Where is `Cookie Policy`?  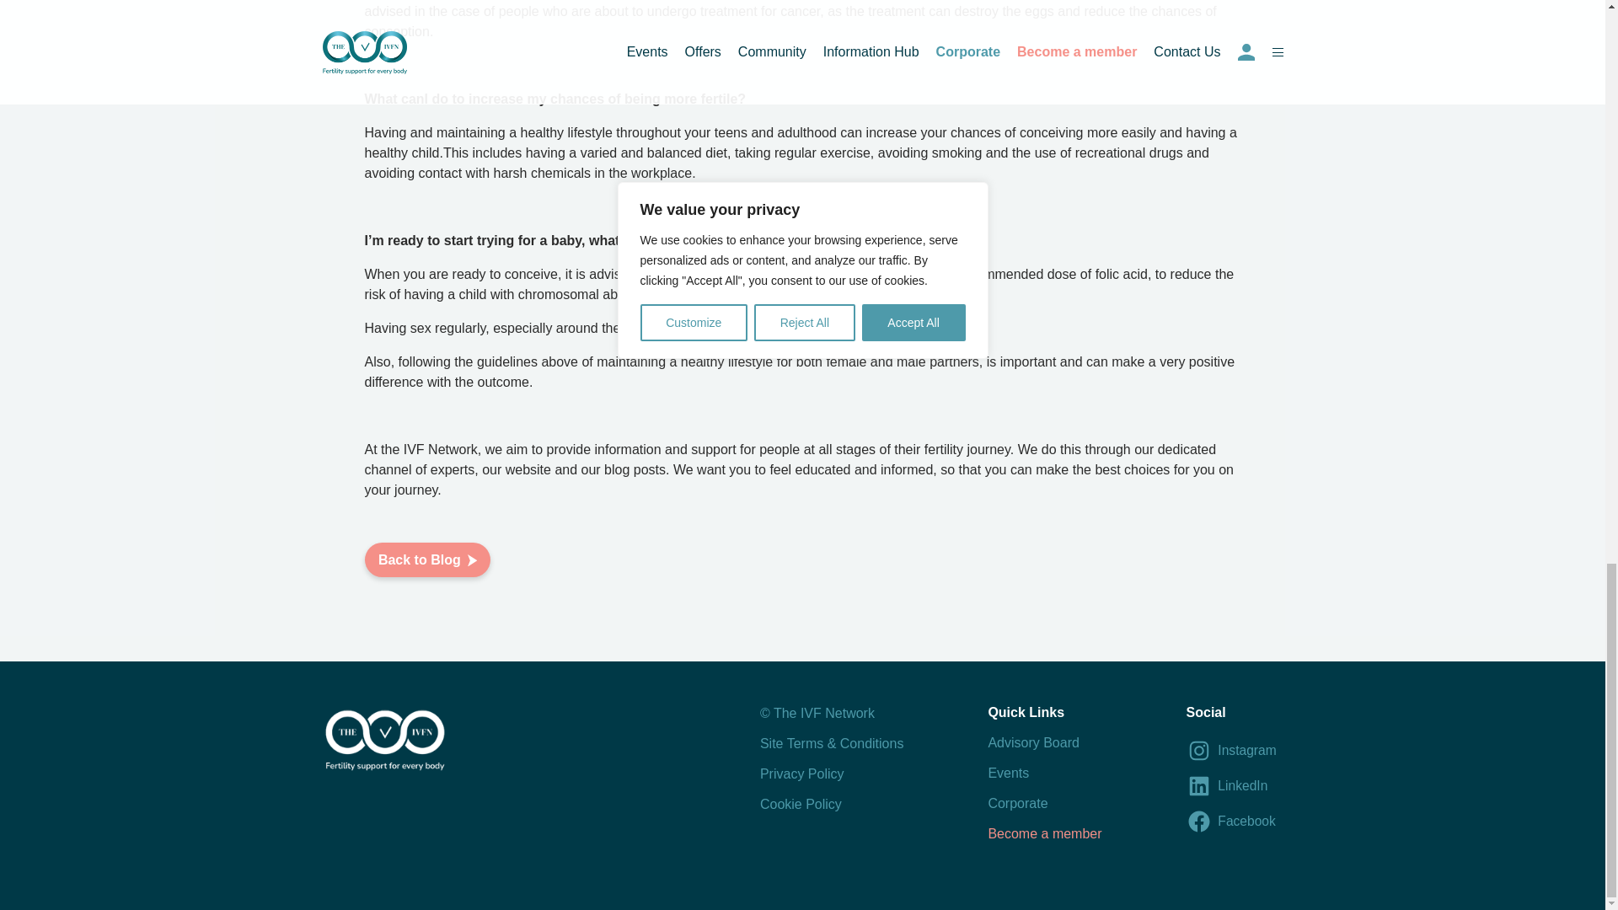
Cookie Policy is located at coordinates (801, 804).